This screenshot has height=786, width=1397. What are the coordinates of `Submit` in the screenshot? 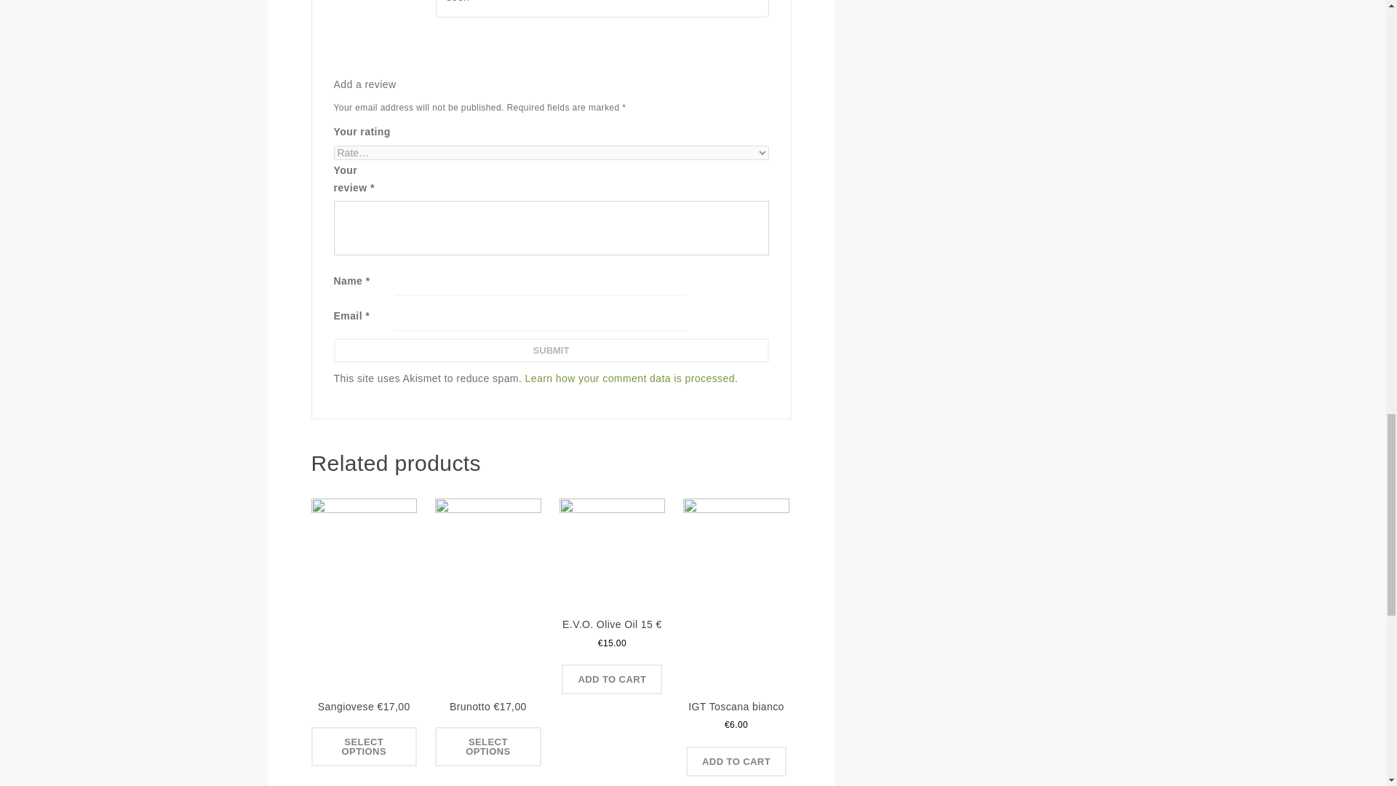 It's located at (551, 350).